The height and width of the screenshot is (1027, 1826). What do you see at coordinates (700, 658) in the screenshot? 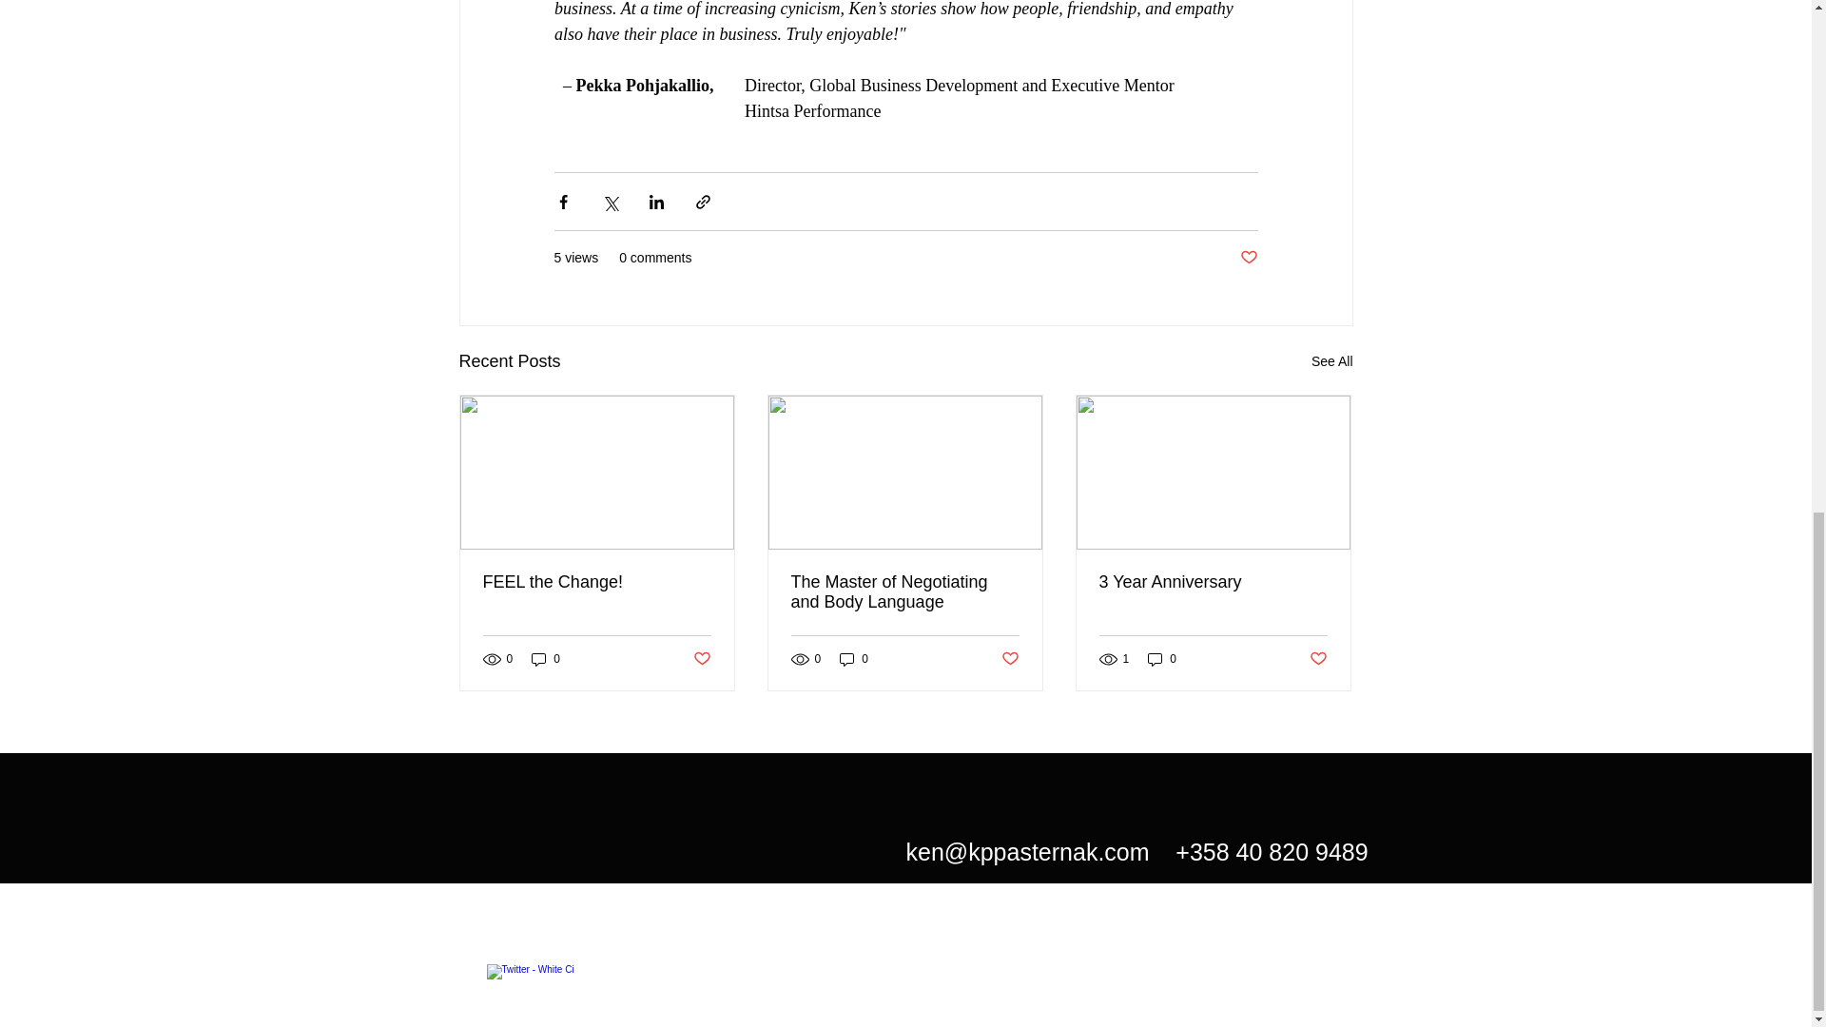
I see `Post not marked as liked` at bounding box center [700, 658].